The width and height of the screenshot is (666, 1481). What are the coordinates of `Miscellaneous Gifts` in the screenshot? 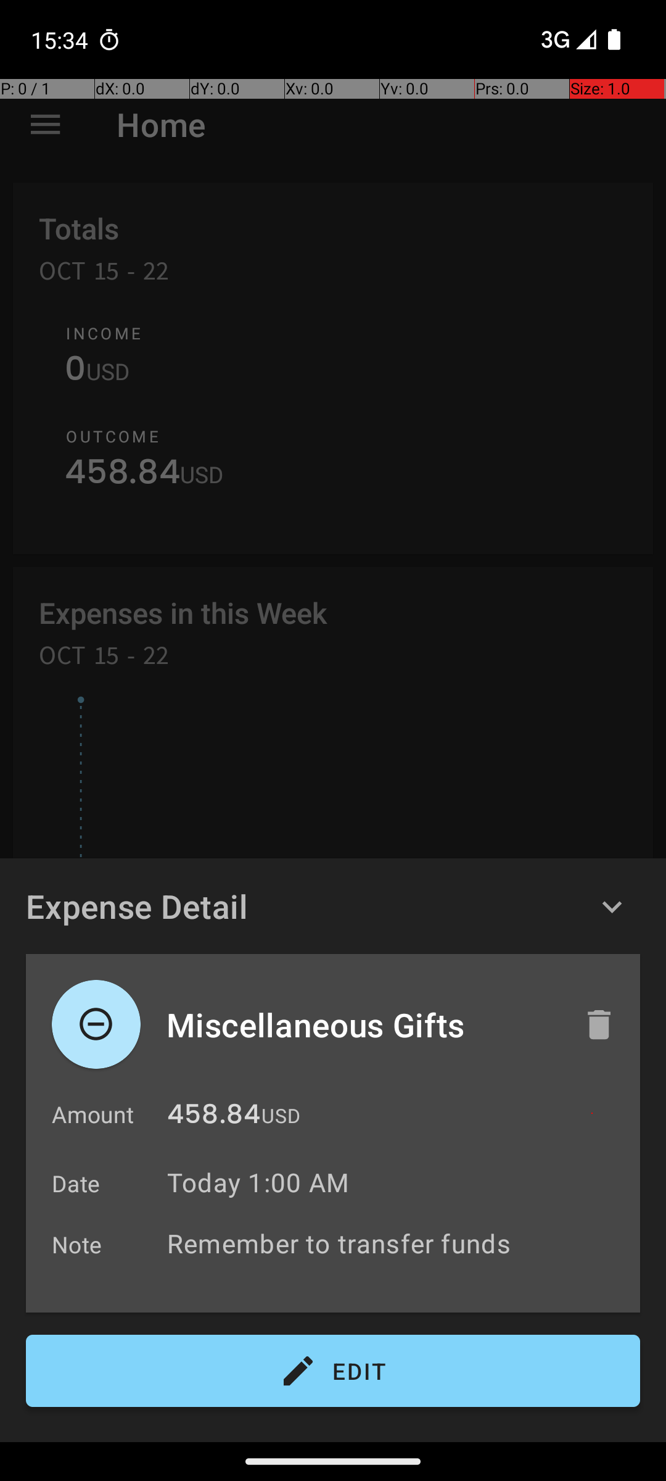 It's located at (362, 1024).